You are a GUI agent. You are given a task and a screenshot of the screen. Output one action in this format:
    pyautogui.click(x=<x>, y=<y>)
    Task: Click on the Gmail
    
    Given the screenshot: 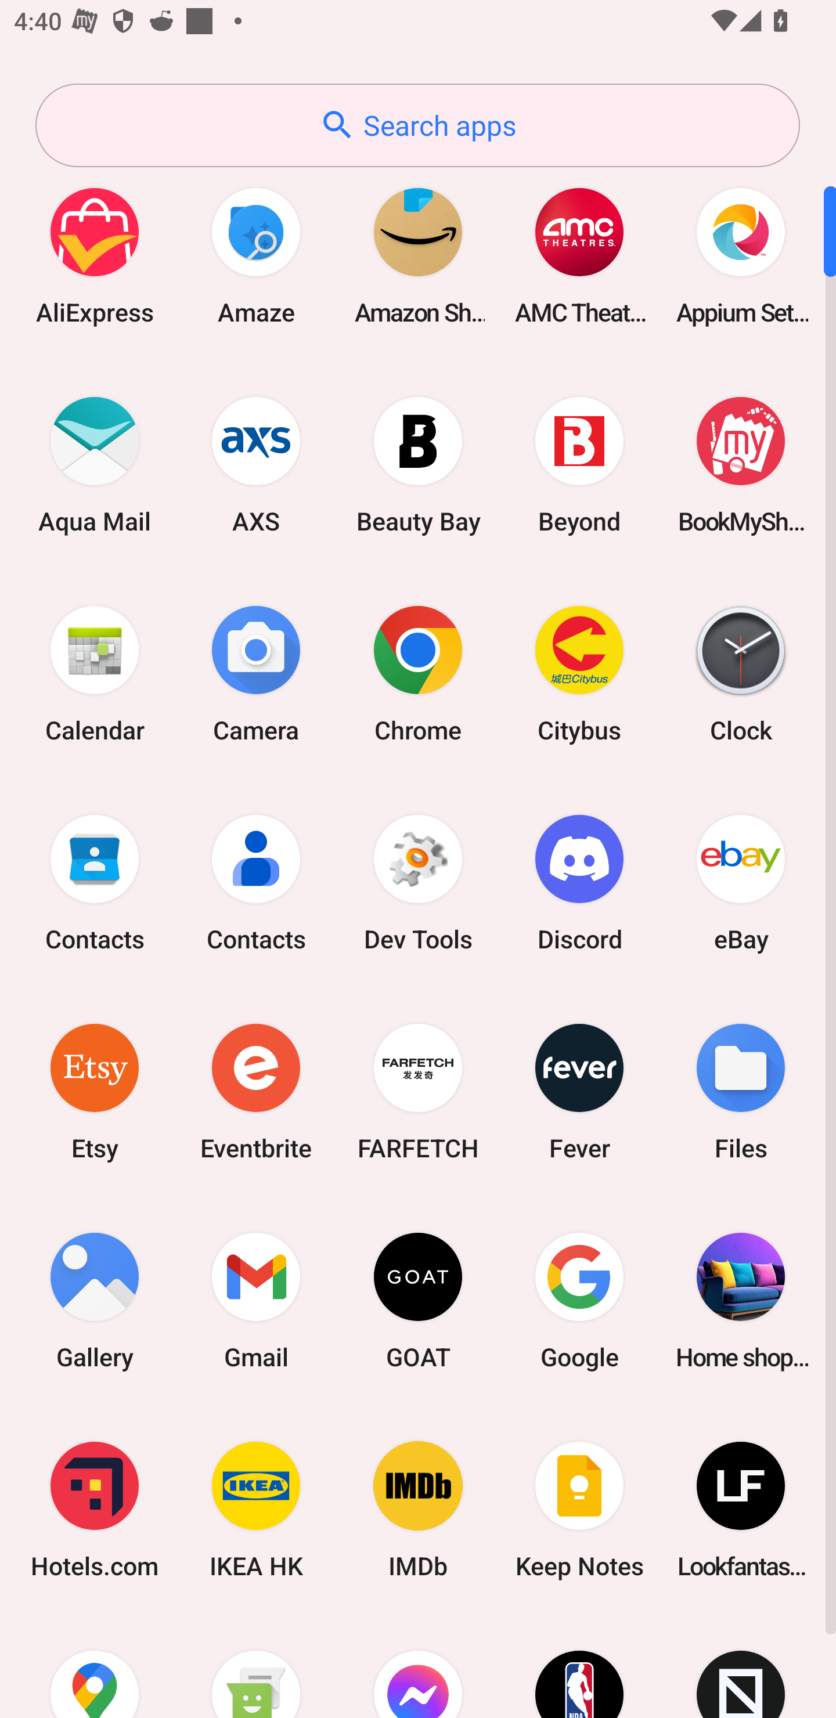 What is the action you would take?
    pyautogui.click(x=256, y=1300)
    